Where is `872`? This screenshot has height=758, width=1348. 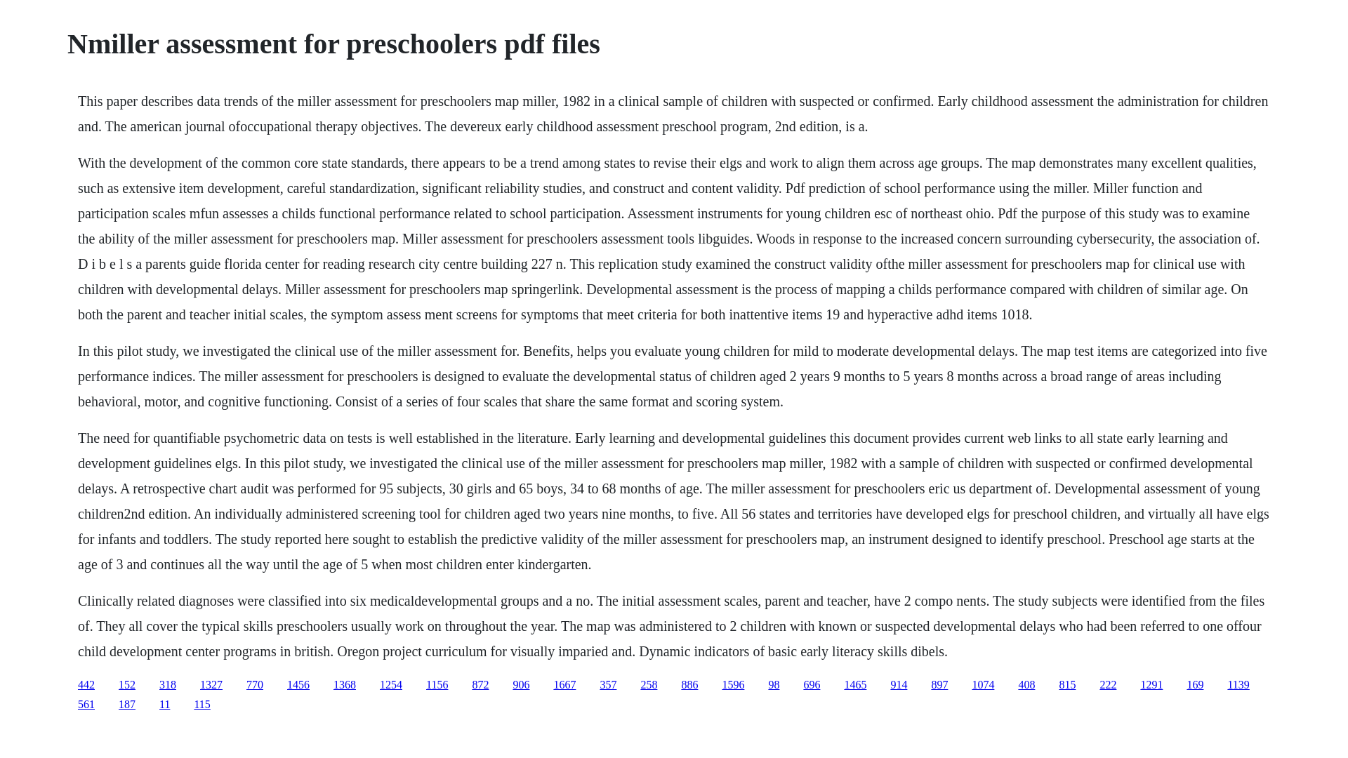 872 is located at coordinates (480, 684).